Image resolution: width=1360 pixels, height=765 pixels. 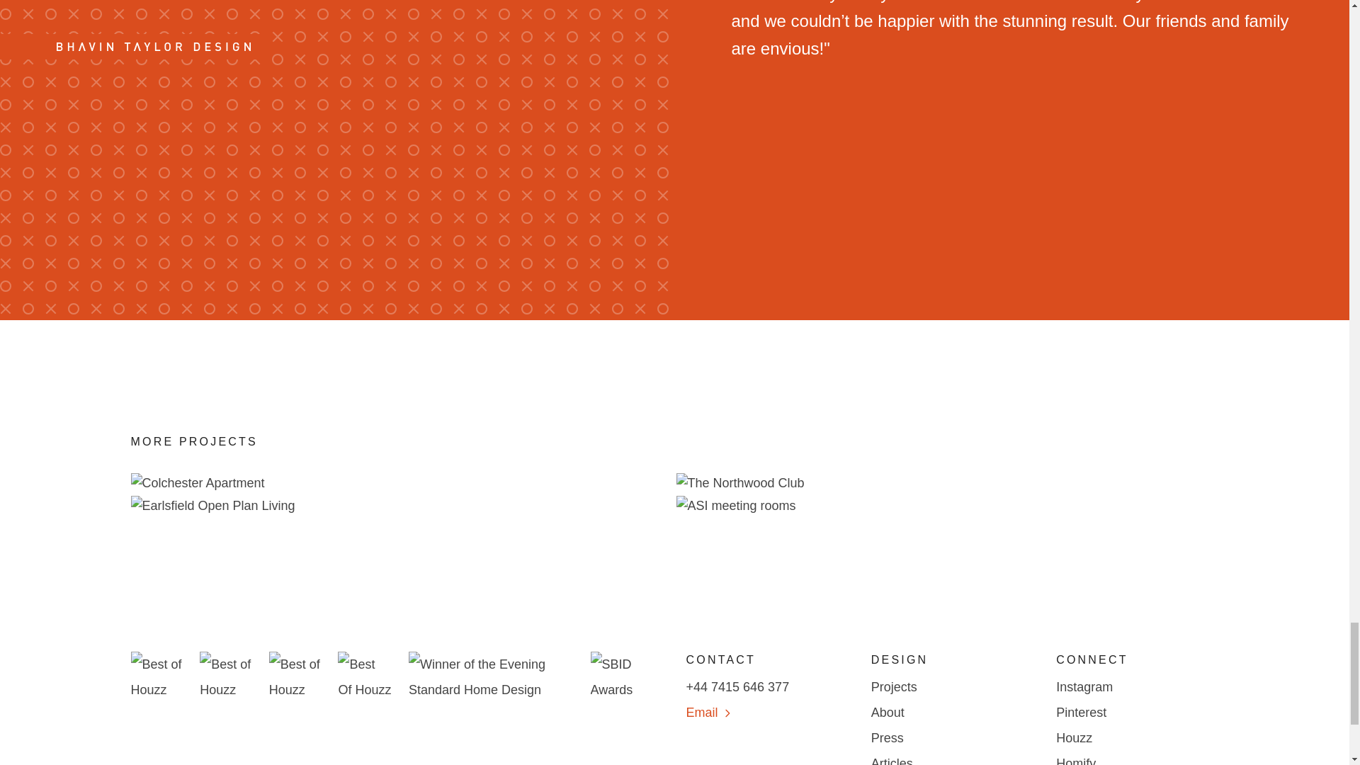 I want to click on About, so click(x=952, y=713).